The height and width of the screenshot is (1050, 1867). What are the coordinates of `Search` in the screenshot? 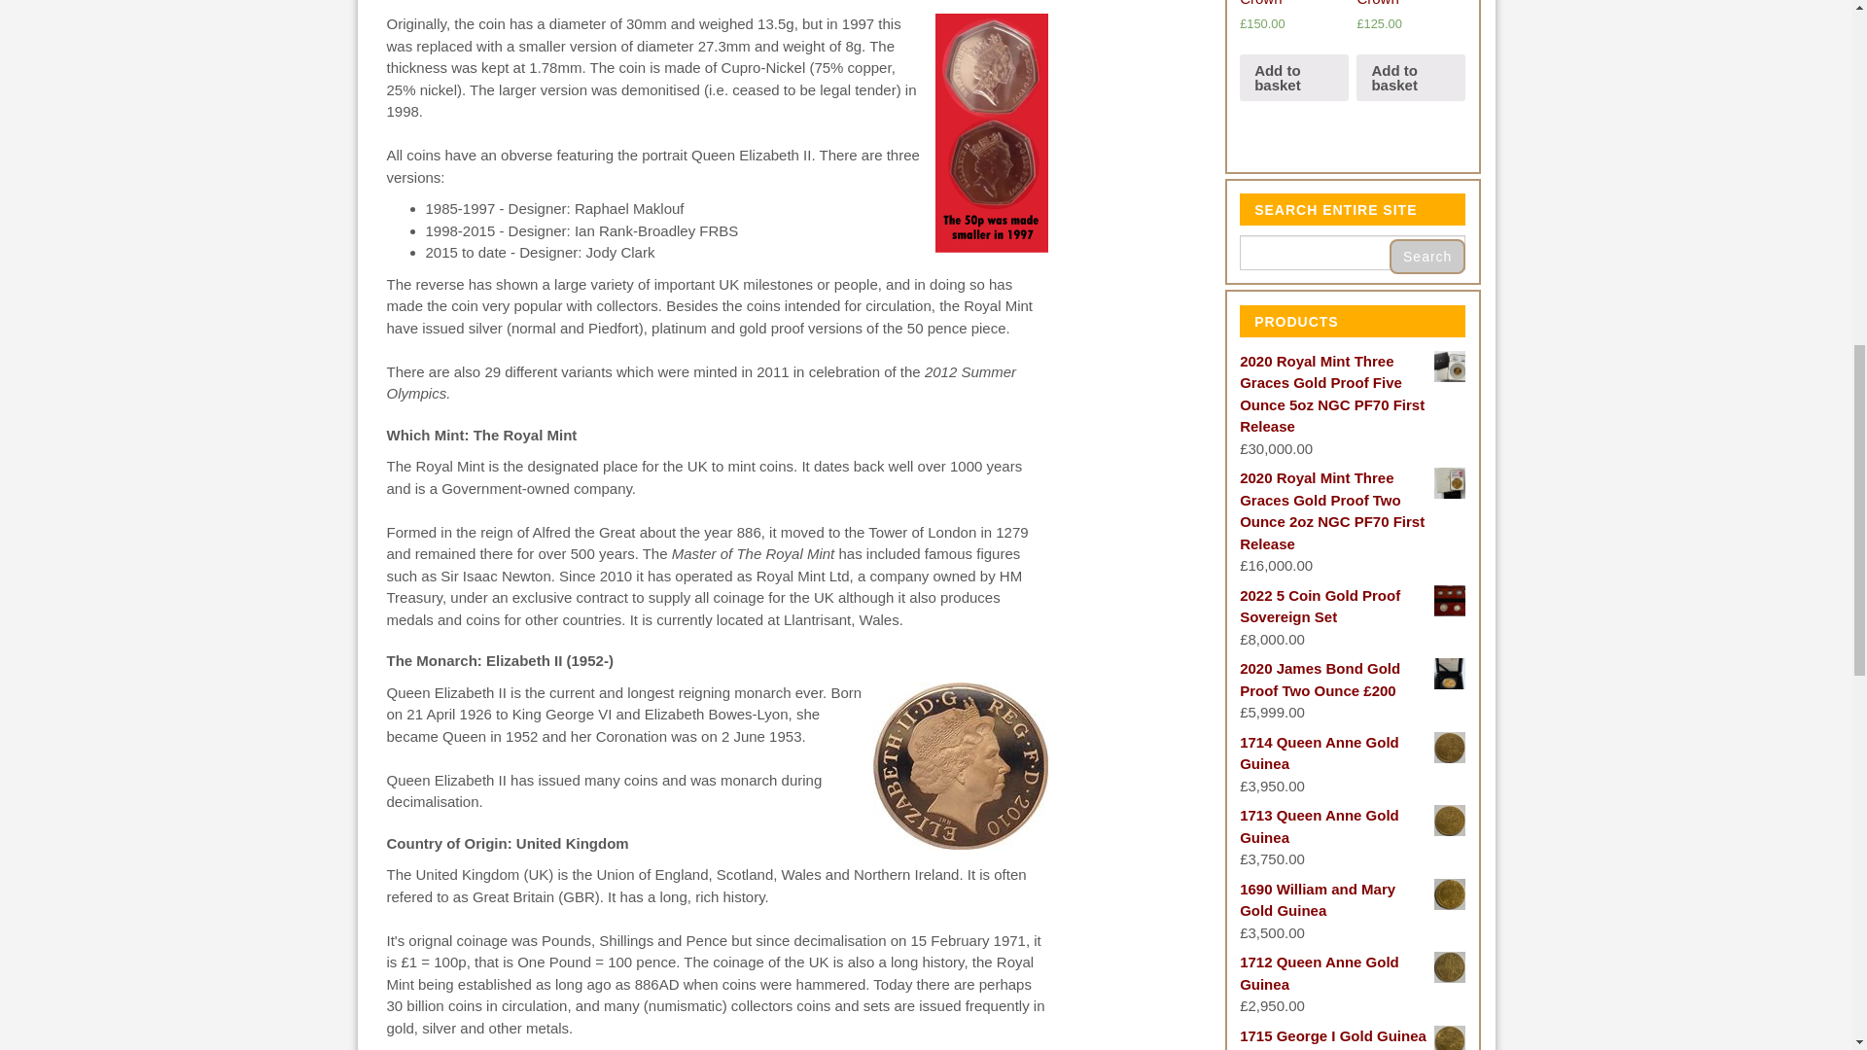 It's located at (1427, 257).